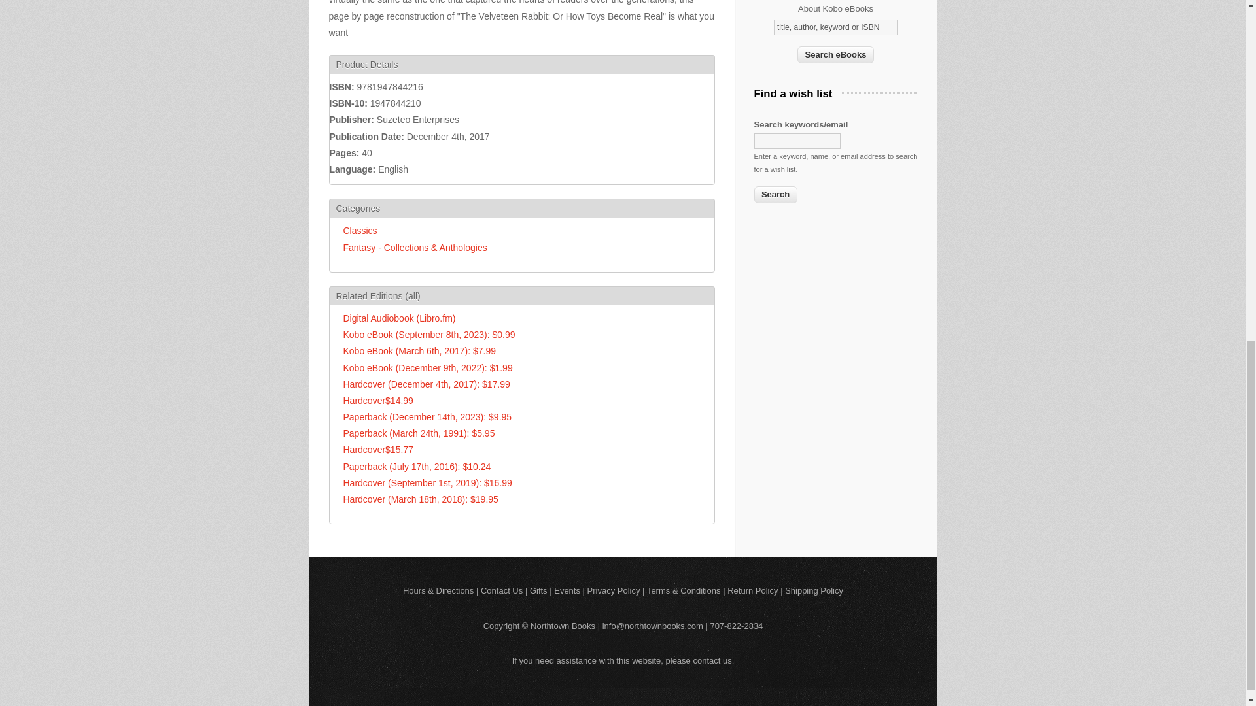  Describe the element at coordinates (836, 55) in the screenshot. I see `Search eBooks` at that location.